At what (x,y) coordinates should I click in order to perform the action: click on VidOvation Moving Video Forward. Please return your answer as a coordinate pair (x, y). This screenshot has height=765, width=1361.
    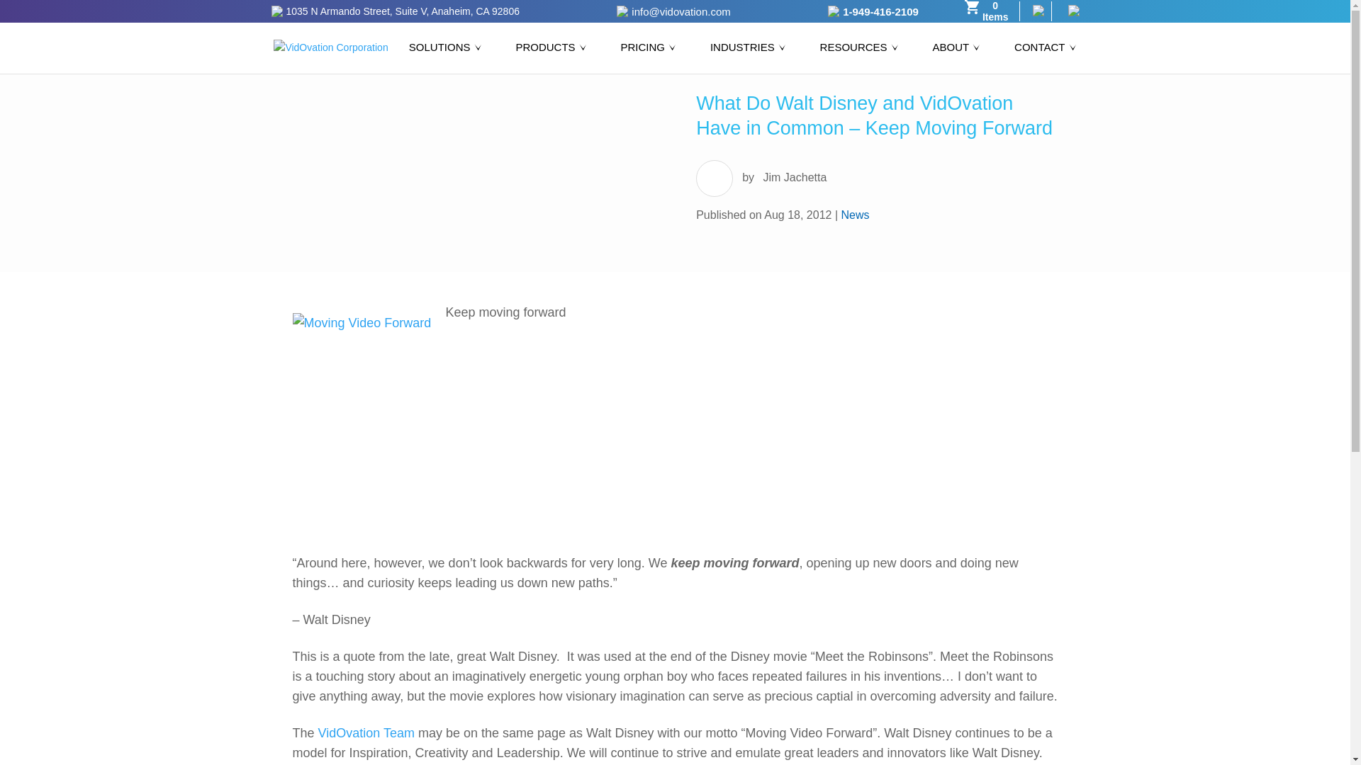
    Looking at the image, I should click on (366, 732).